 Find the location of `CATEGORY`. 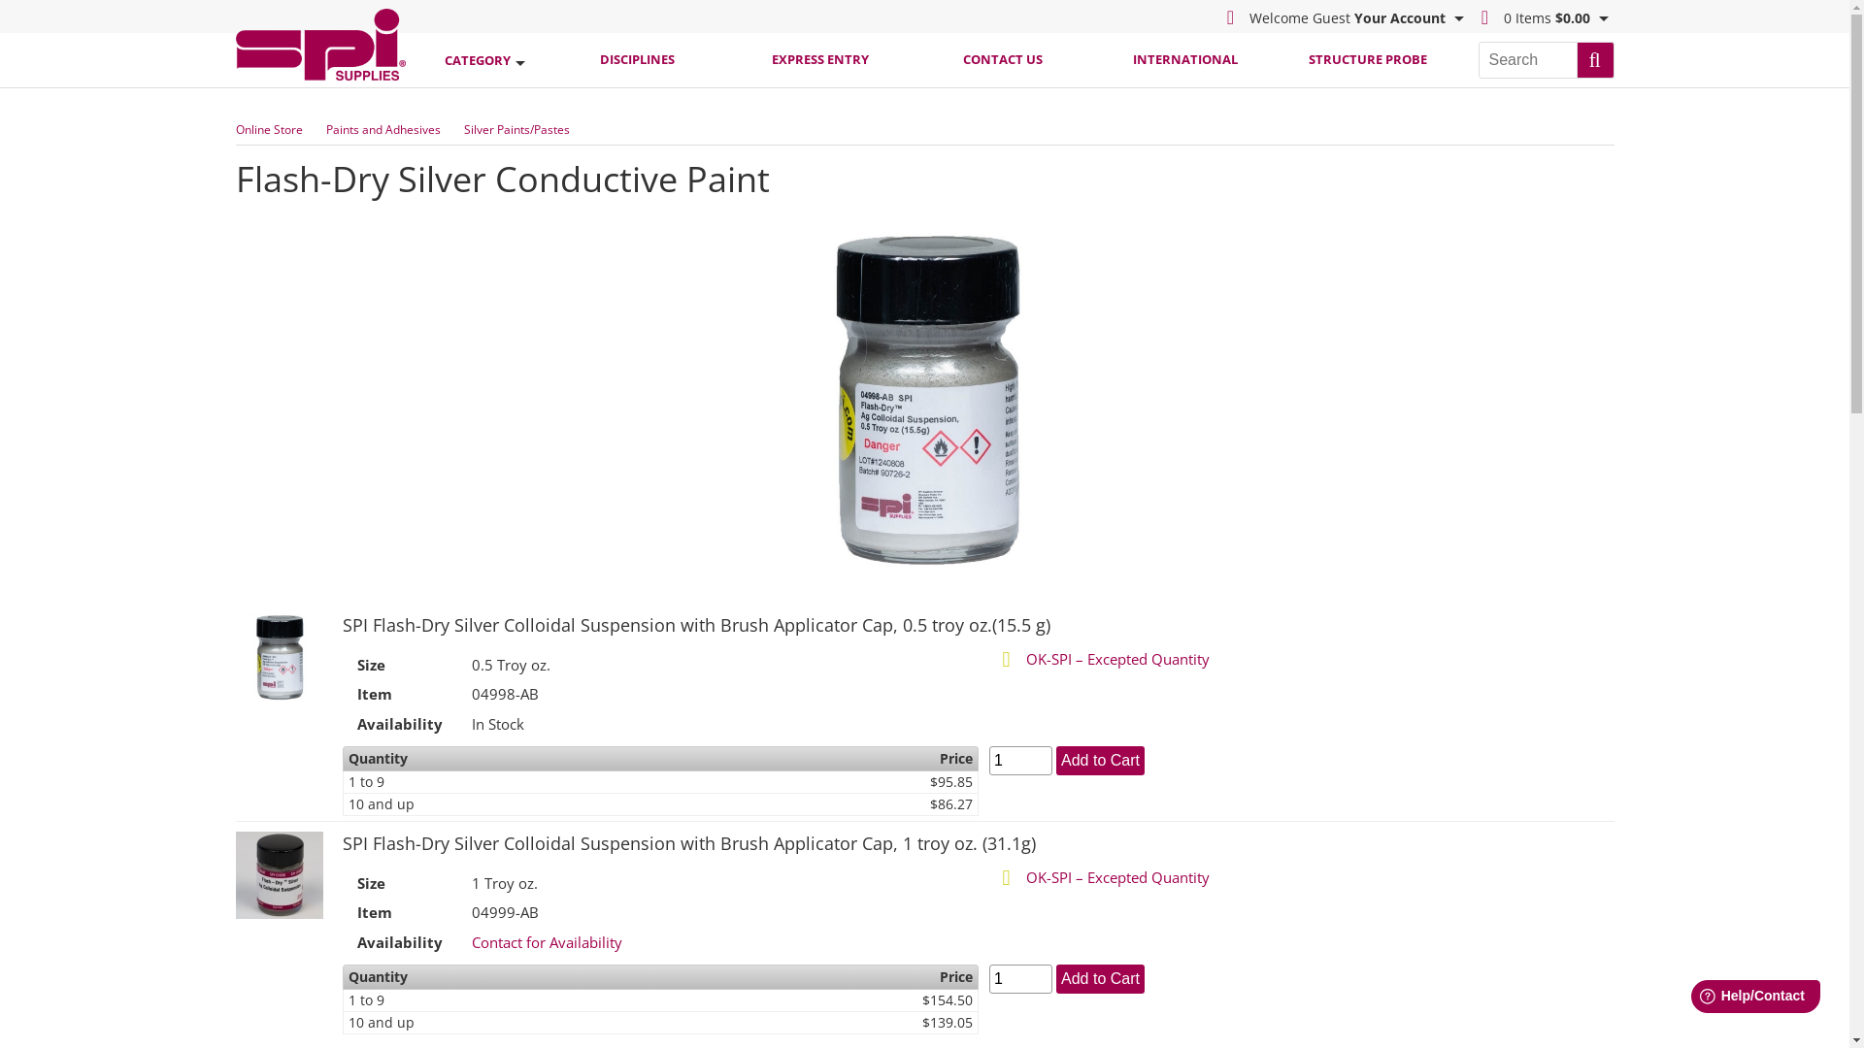

CATEGORY is located at coordinates (485, 60).